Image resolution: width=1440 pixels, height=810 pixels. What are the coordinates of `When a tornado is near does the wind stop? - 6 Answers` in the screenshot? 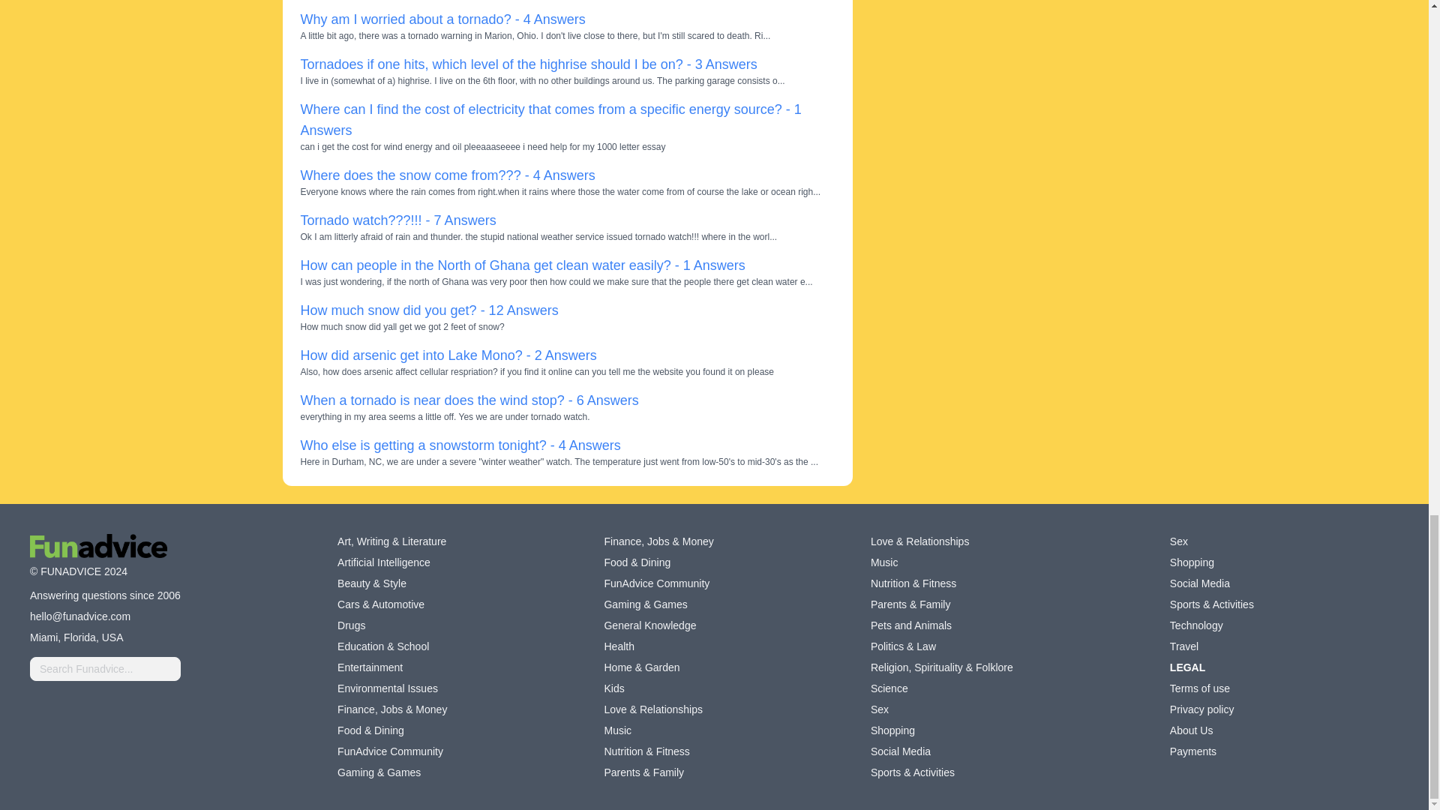 It's located at (468, 400).